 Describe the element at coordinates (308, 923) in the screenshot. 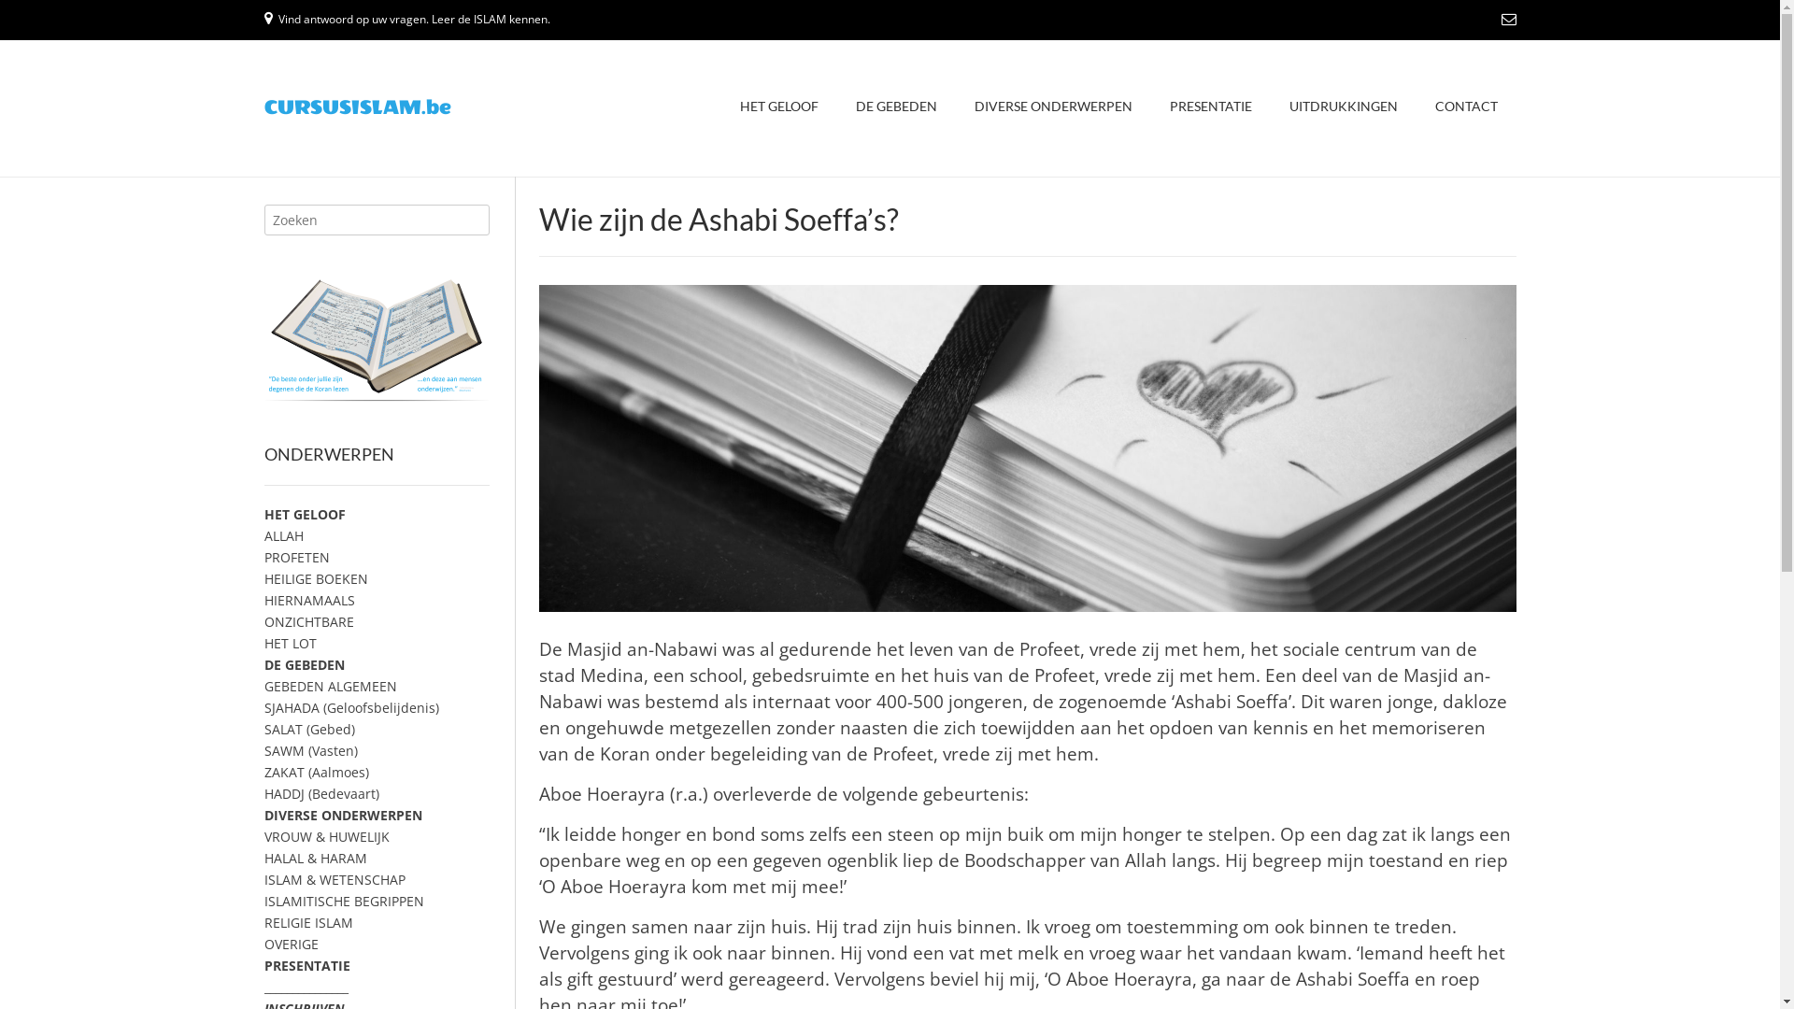

I see `RELIGIE ISLAM` at that location.